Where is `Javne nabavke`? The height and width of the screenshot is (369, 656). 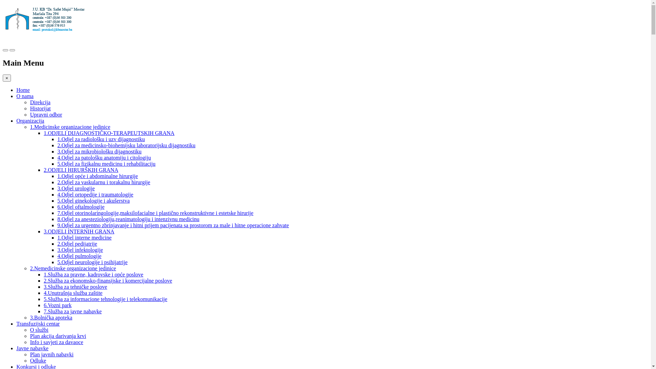
Javne nabavke is located at coordinates (32, 348).